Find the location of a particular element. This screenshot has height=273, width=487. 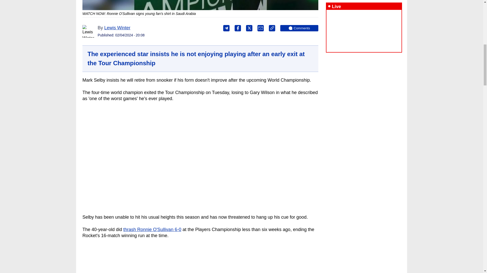

Copy this link to clipboard is located at coordinates (272, 28).